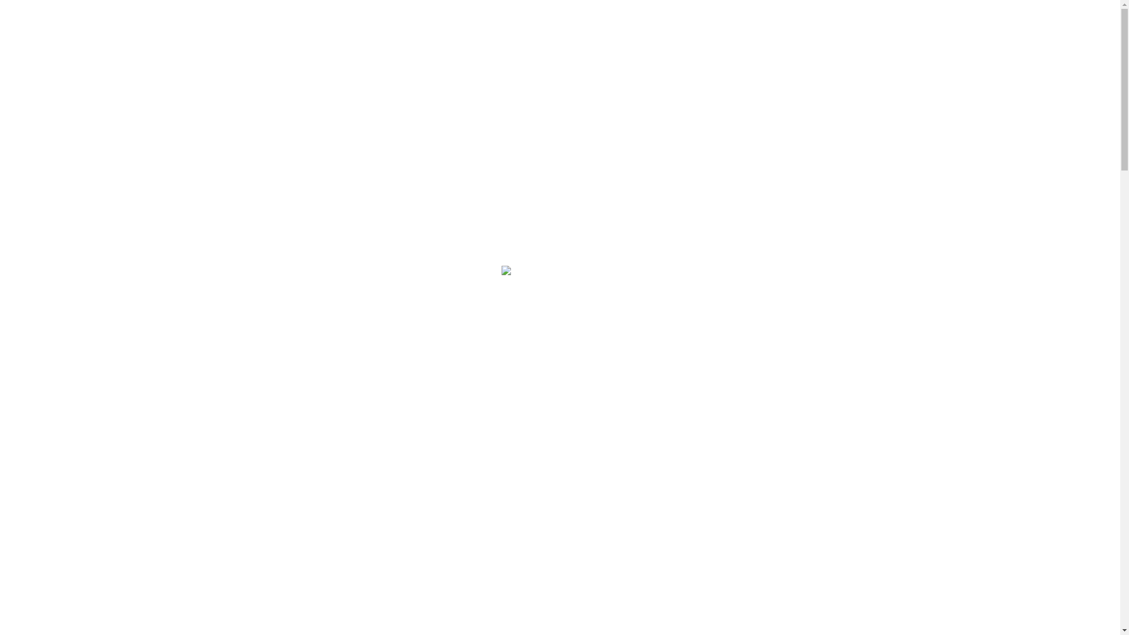 The height and width of the screenshot is (635, 1129). What do you see at coordinates (870, 616) in the screenshot?
I see `Accepter` at bounding box center [870, 616].